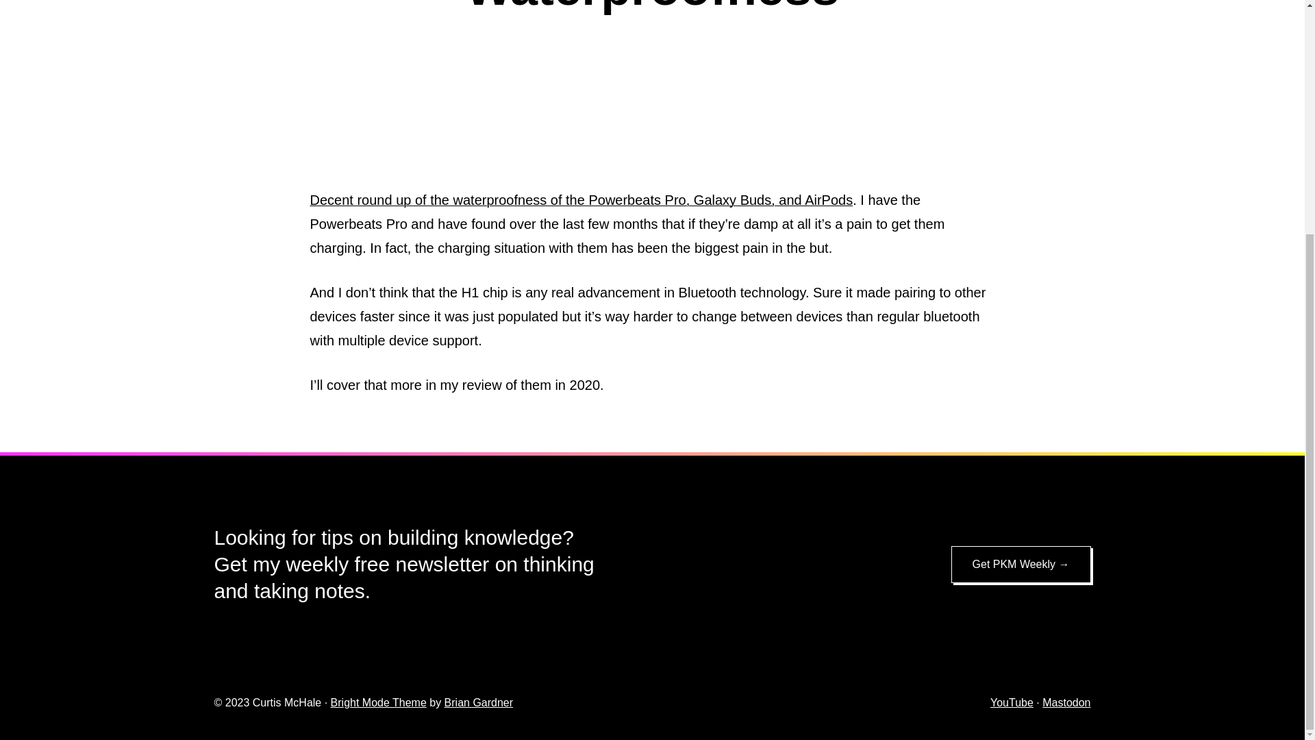 This screenshot has width=1315, height=740. Describe the element at coordinates (378, 702) in the screenshot. I see `Bright Mode Theme` at that location.